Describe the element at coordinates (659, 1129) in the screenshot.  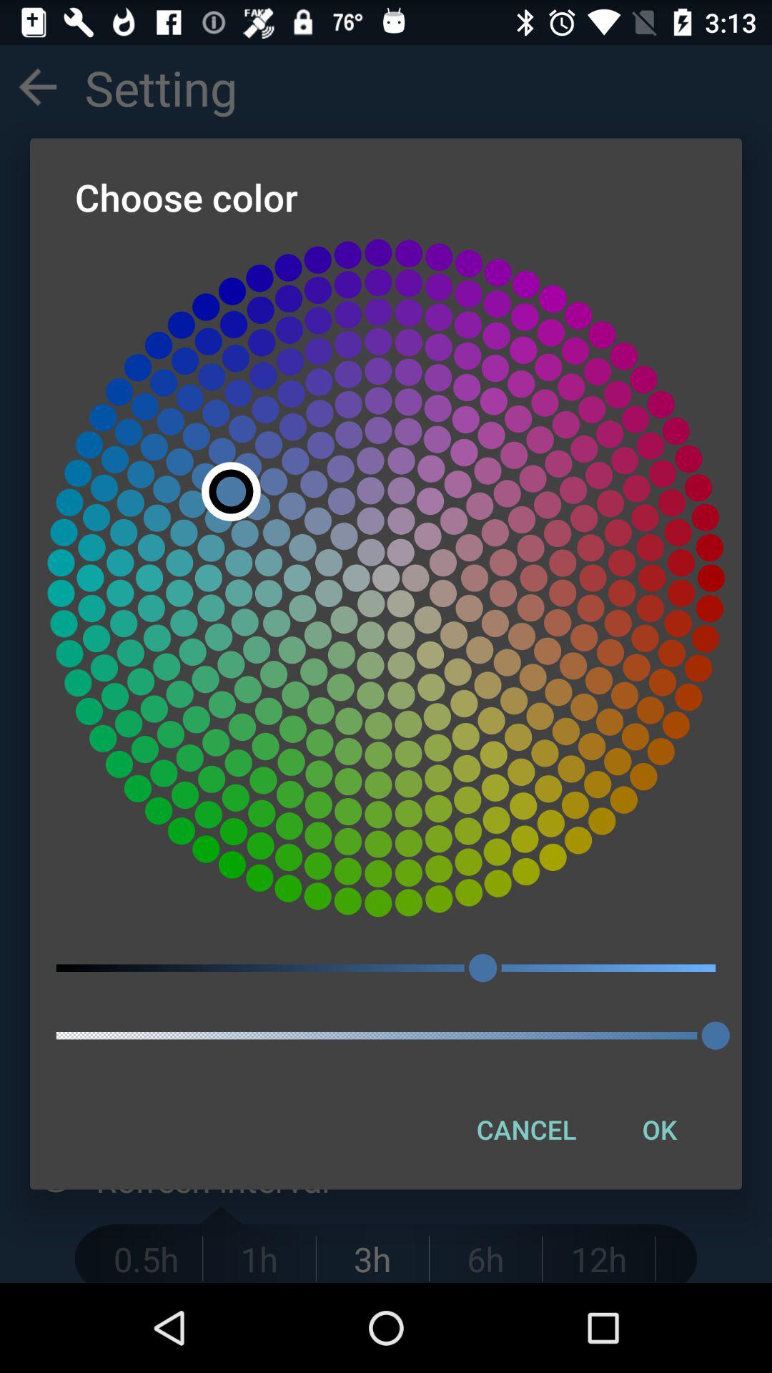
I see `jump until the ok icon` at that location.